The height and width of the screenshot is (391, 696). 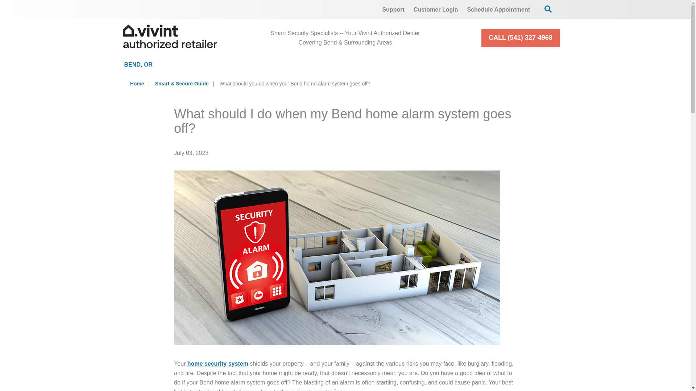 What do you see at coordinates (393, 9) in the screenshot?
I see `Support` at bounding box center [393, 9].